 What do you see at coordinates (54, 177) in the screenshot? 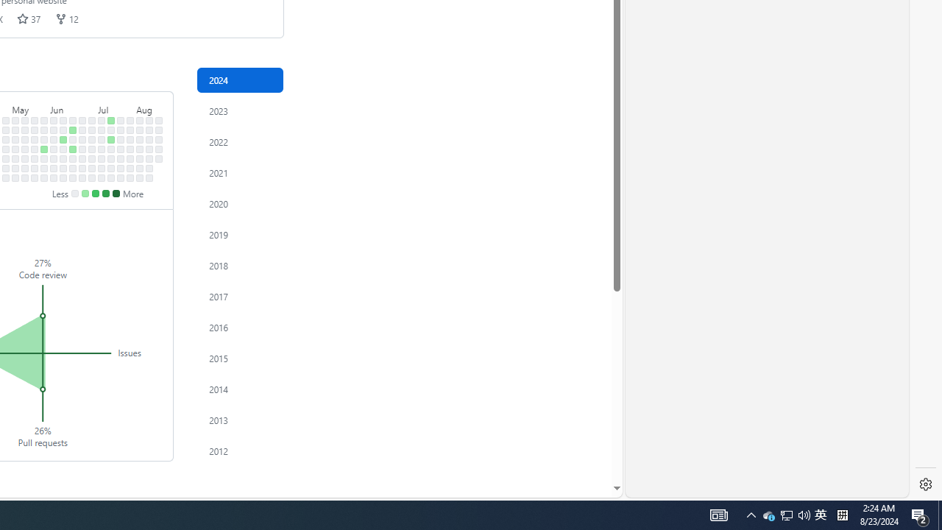
I see `No contributions on June 8th.` at bounding box center [54, 177].